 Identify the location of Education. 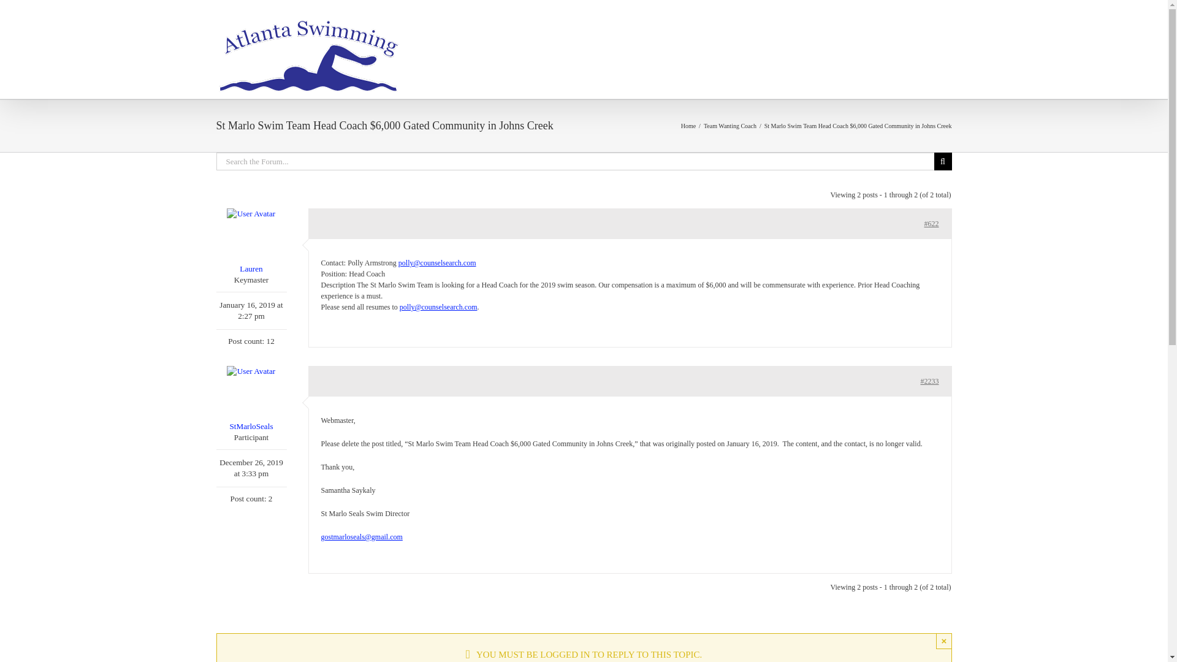
(780, 25).